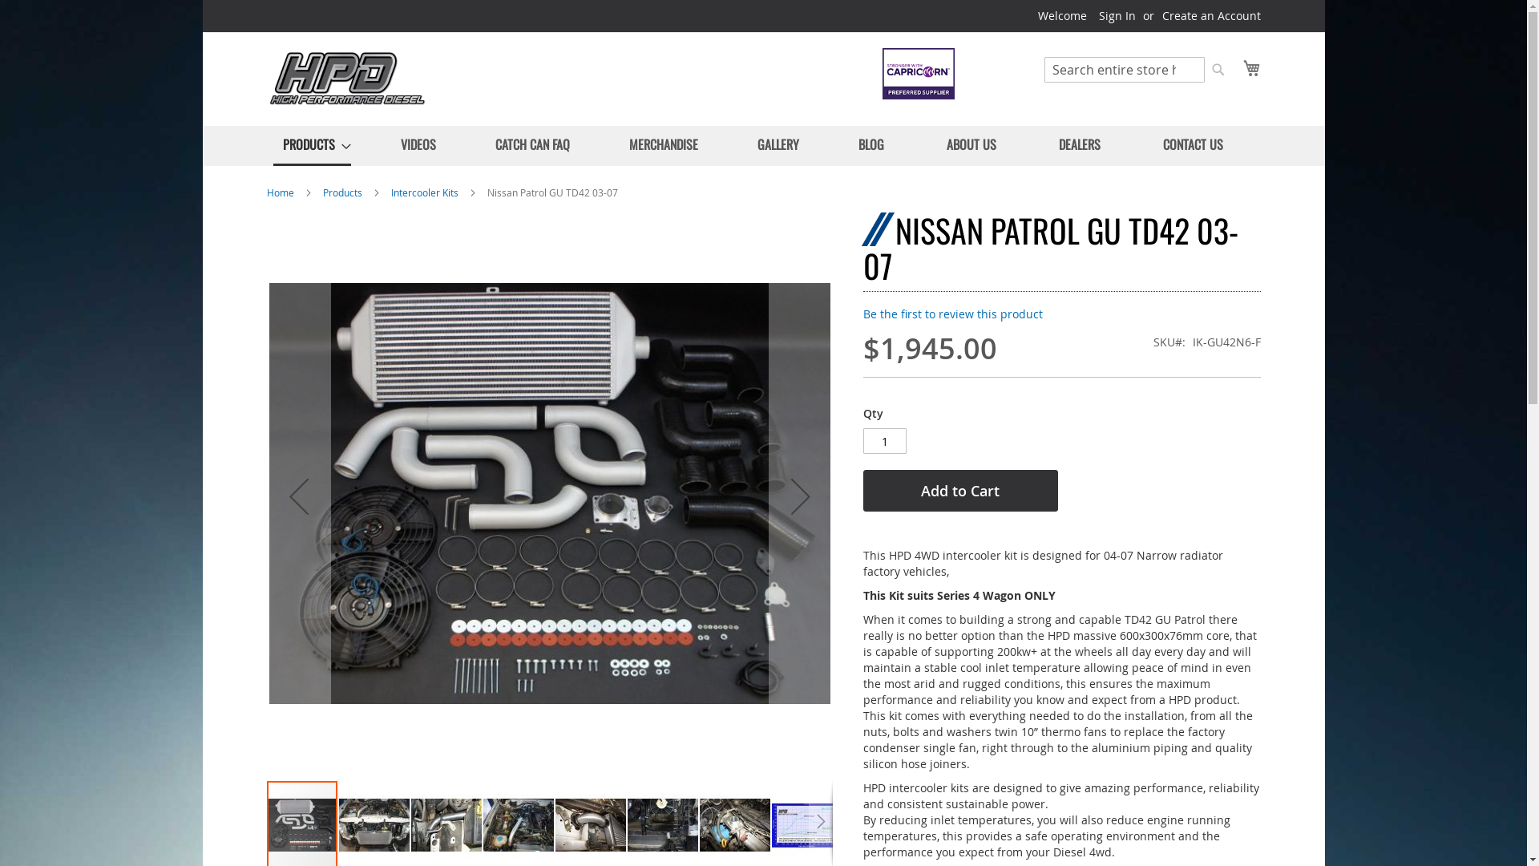 The width and height of the screenshot is (1539, 866). Describe the element at coordinates (870, 144) in the screenshot. I see `BLOG` at that location.